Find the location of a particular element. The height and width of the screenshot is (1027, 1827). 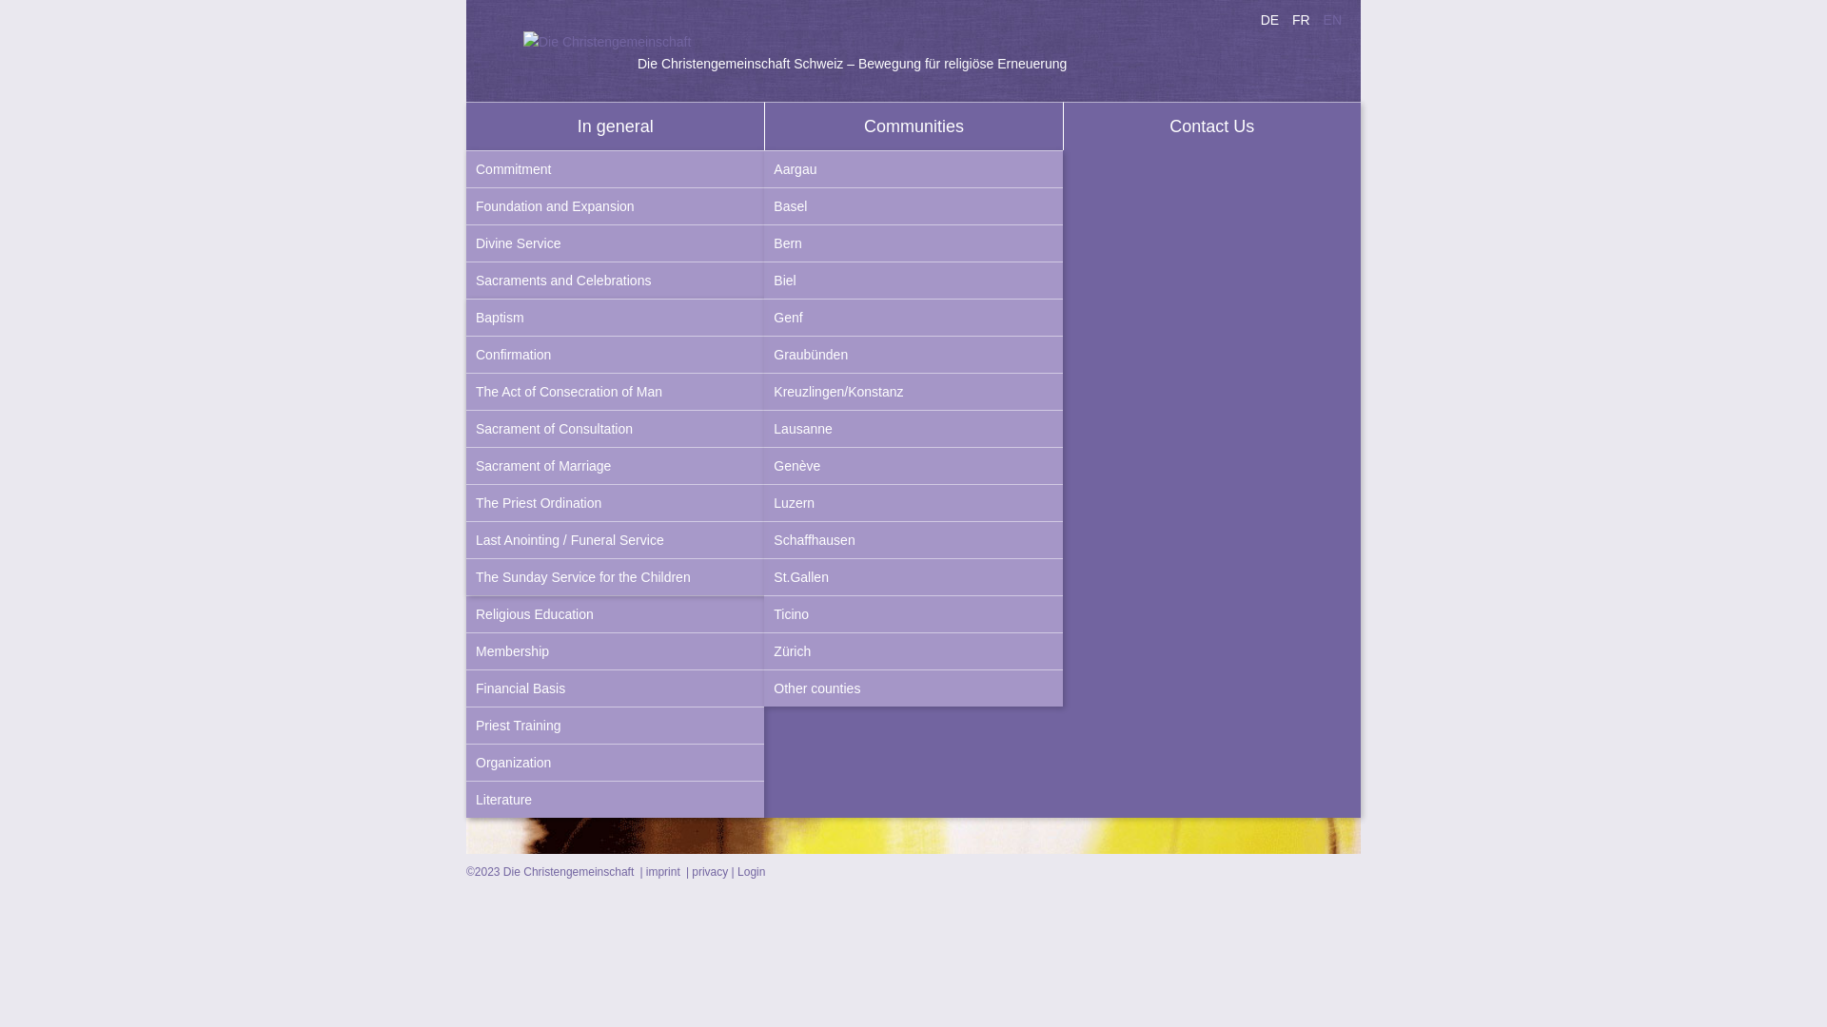

DE is located at coordinates (1269, 20).